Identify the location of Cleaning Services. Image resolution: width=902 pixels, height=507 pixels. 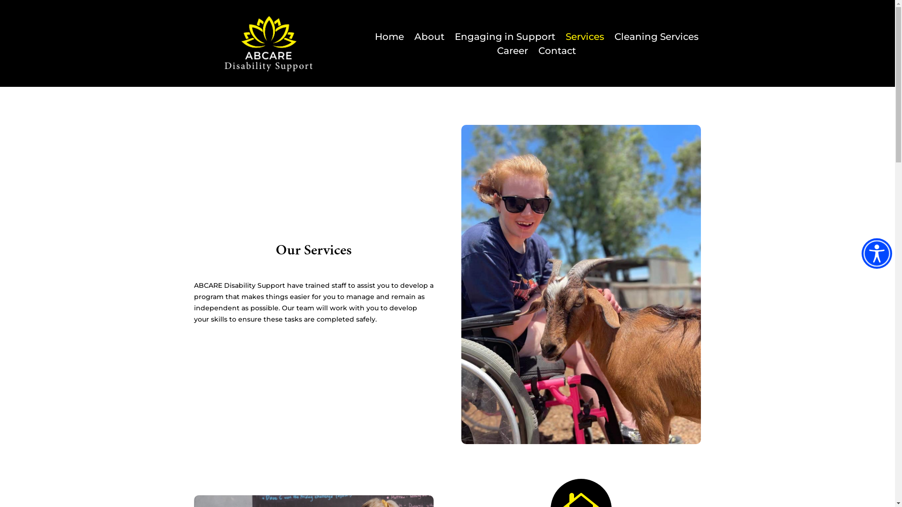
(657, 38).